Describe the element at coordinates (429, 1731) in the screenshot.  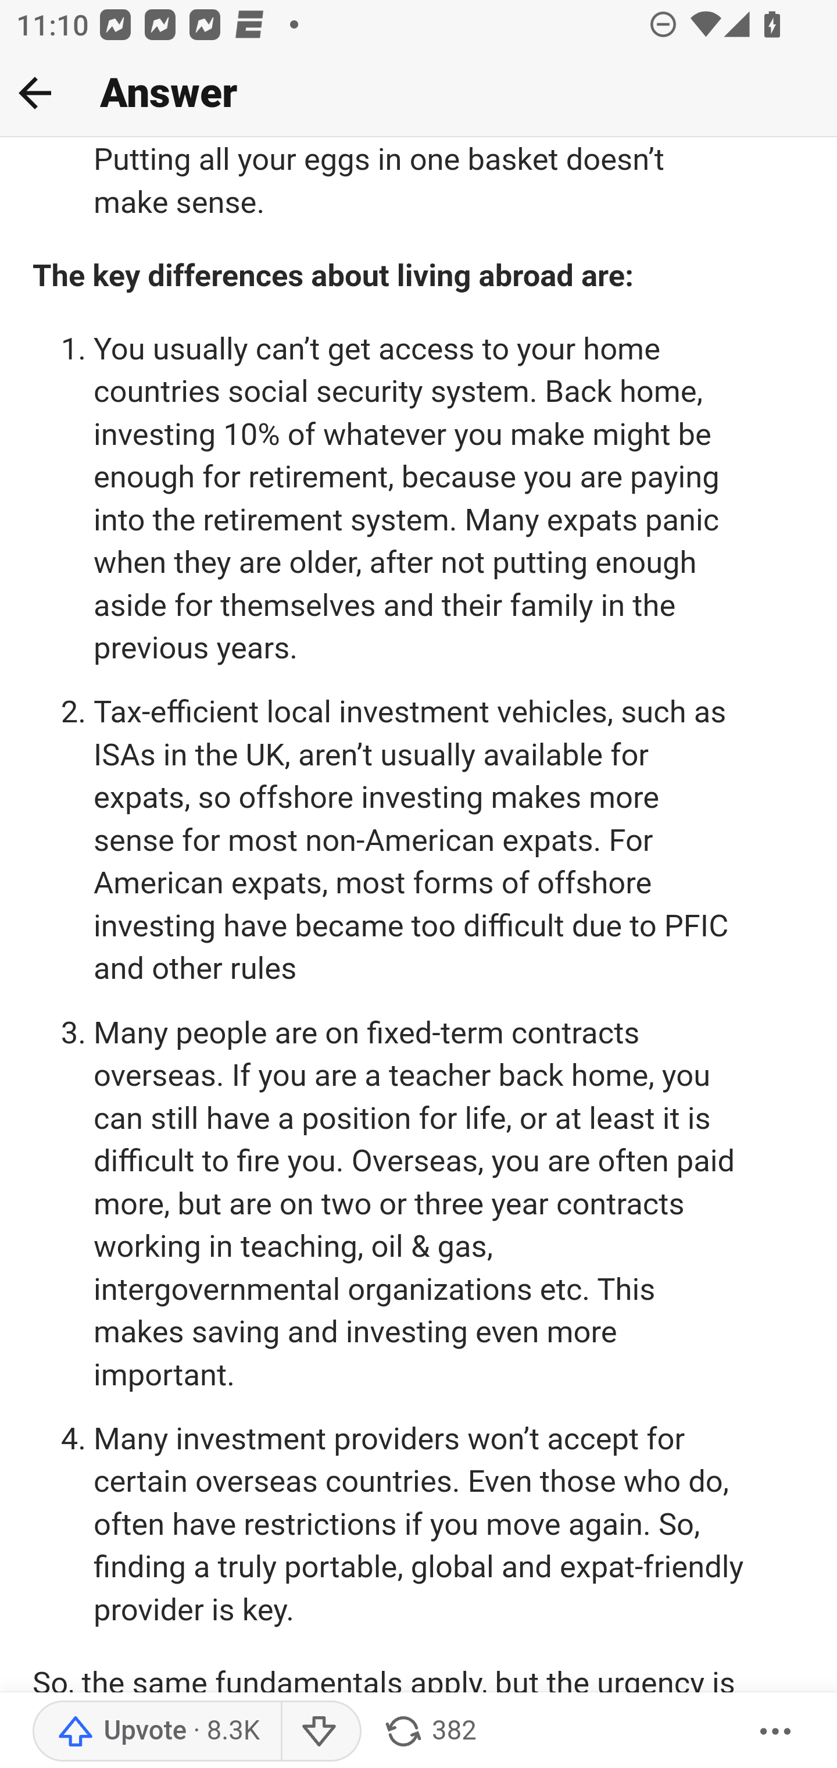
I see `382 shares` at that location.